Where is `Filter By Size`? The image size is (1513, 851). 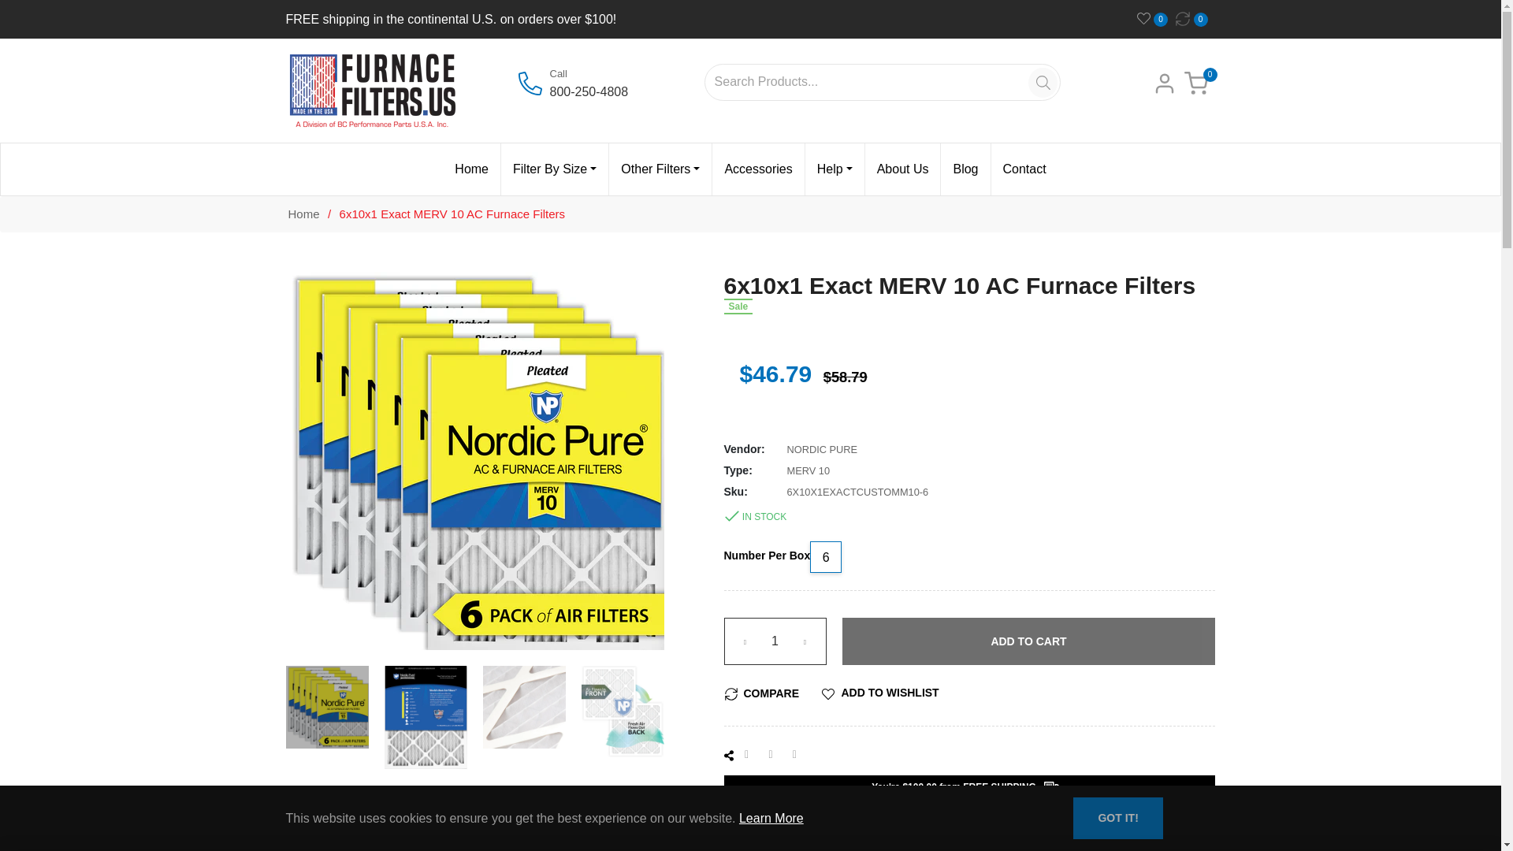
Filter By Size is located at coordinates (554, 169).